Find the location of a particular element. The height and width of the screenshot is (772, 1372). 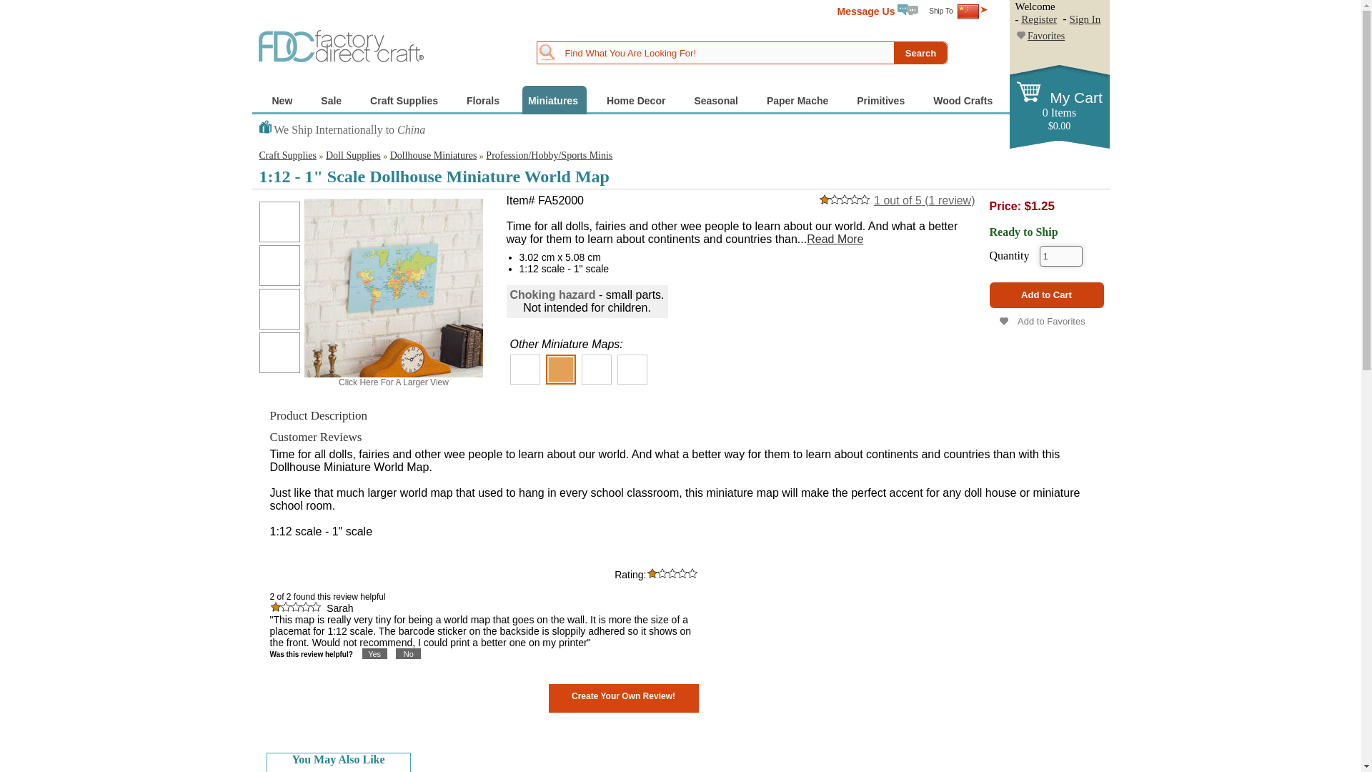

Go to the home page is located at coordinates (342, 45).